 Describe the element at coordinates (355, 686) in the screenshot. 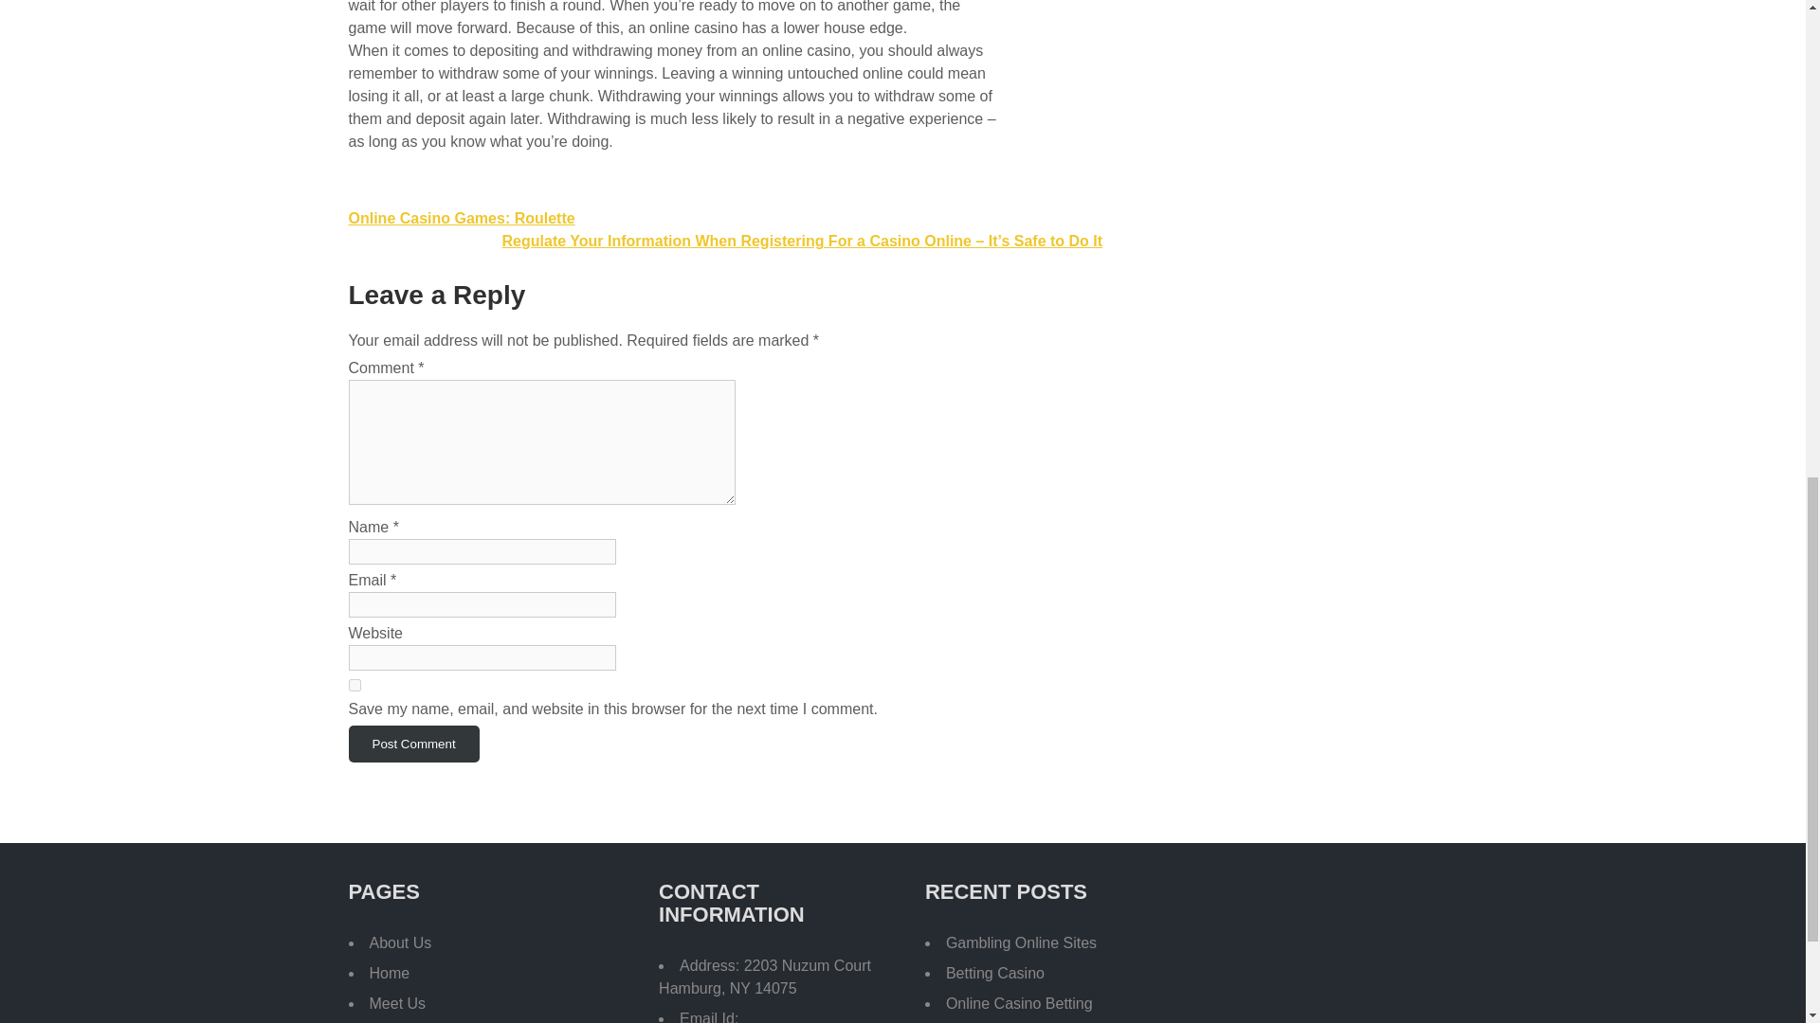

I see `yes` at that location.